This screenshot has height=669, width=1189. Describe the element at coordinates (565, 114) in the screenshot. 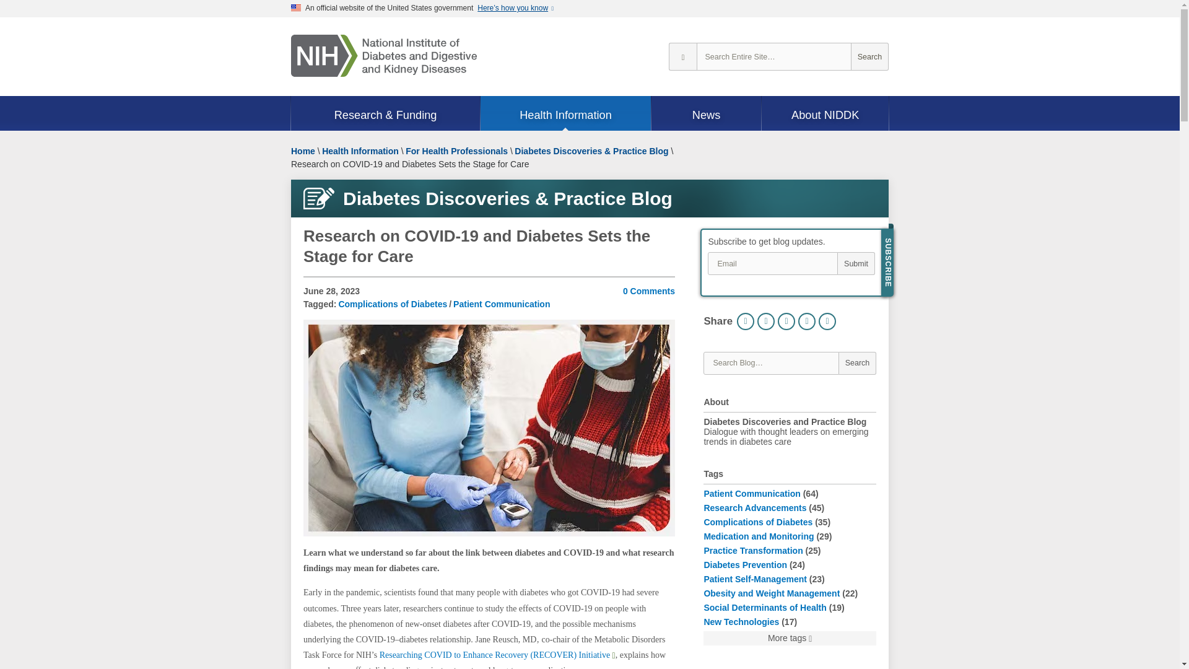

I see `Health Information` at that location.